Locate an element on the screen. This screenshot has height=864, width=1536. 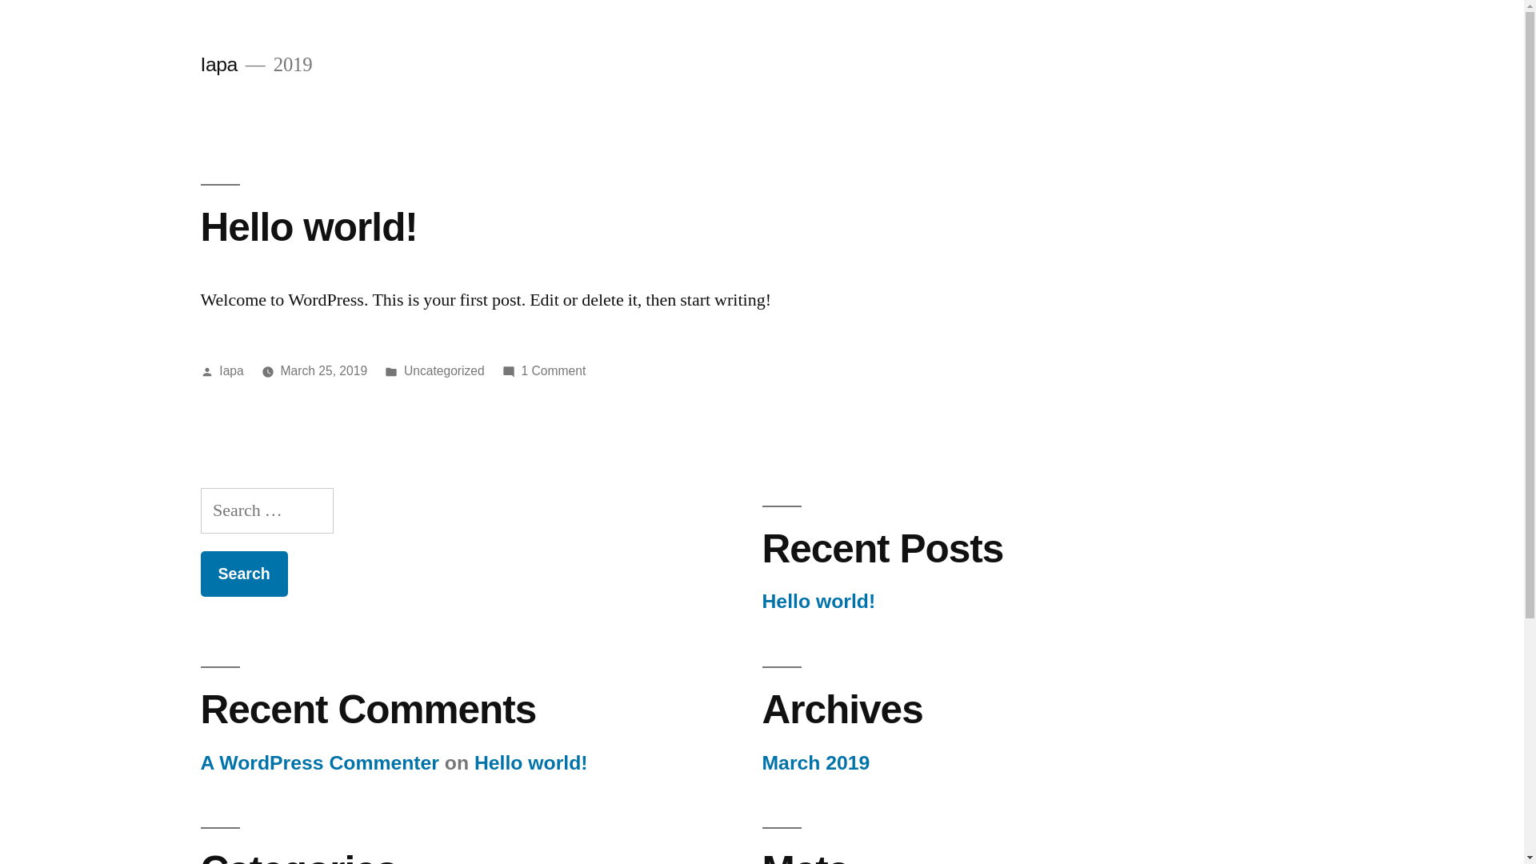
A WordPress Commenter is located at coordinates (319, 763).